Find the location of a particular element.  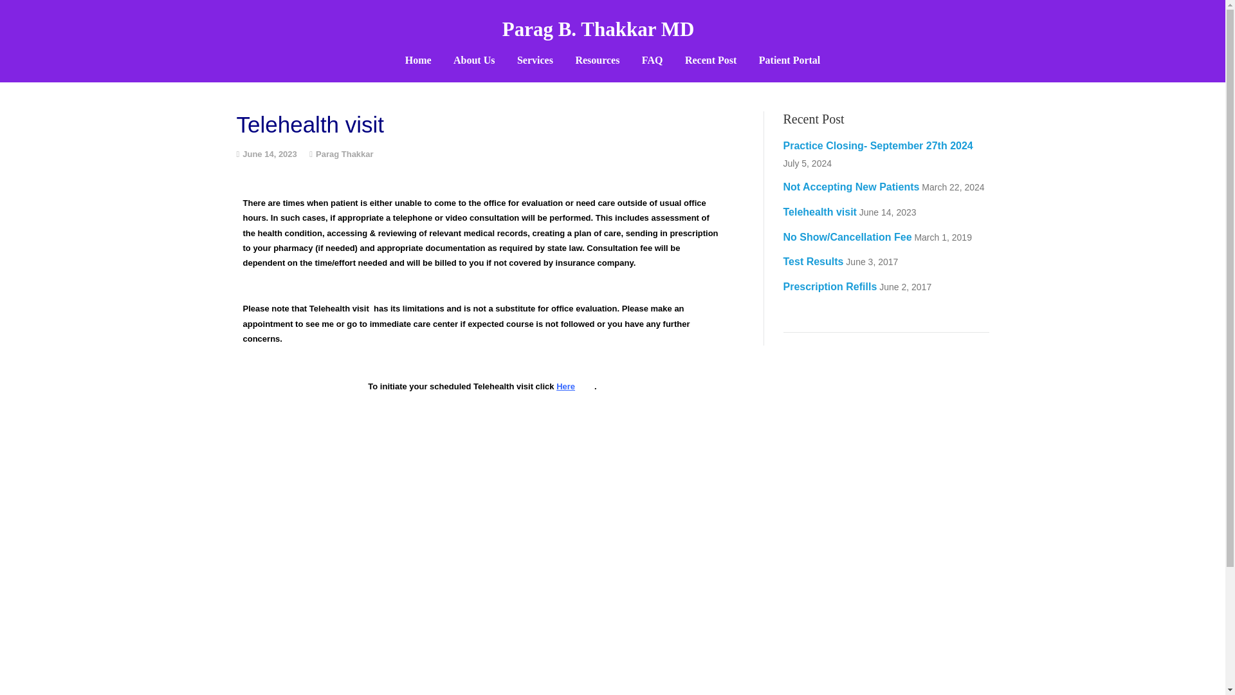

Services is located at coordinates (535, 60).